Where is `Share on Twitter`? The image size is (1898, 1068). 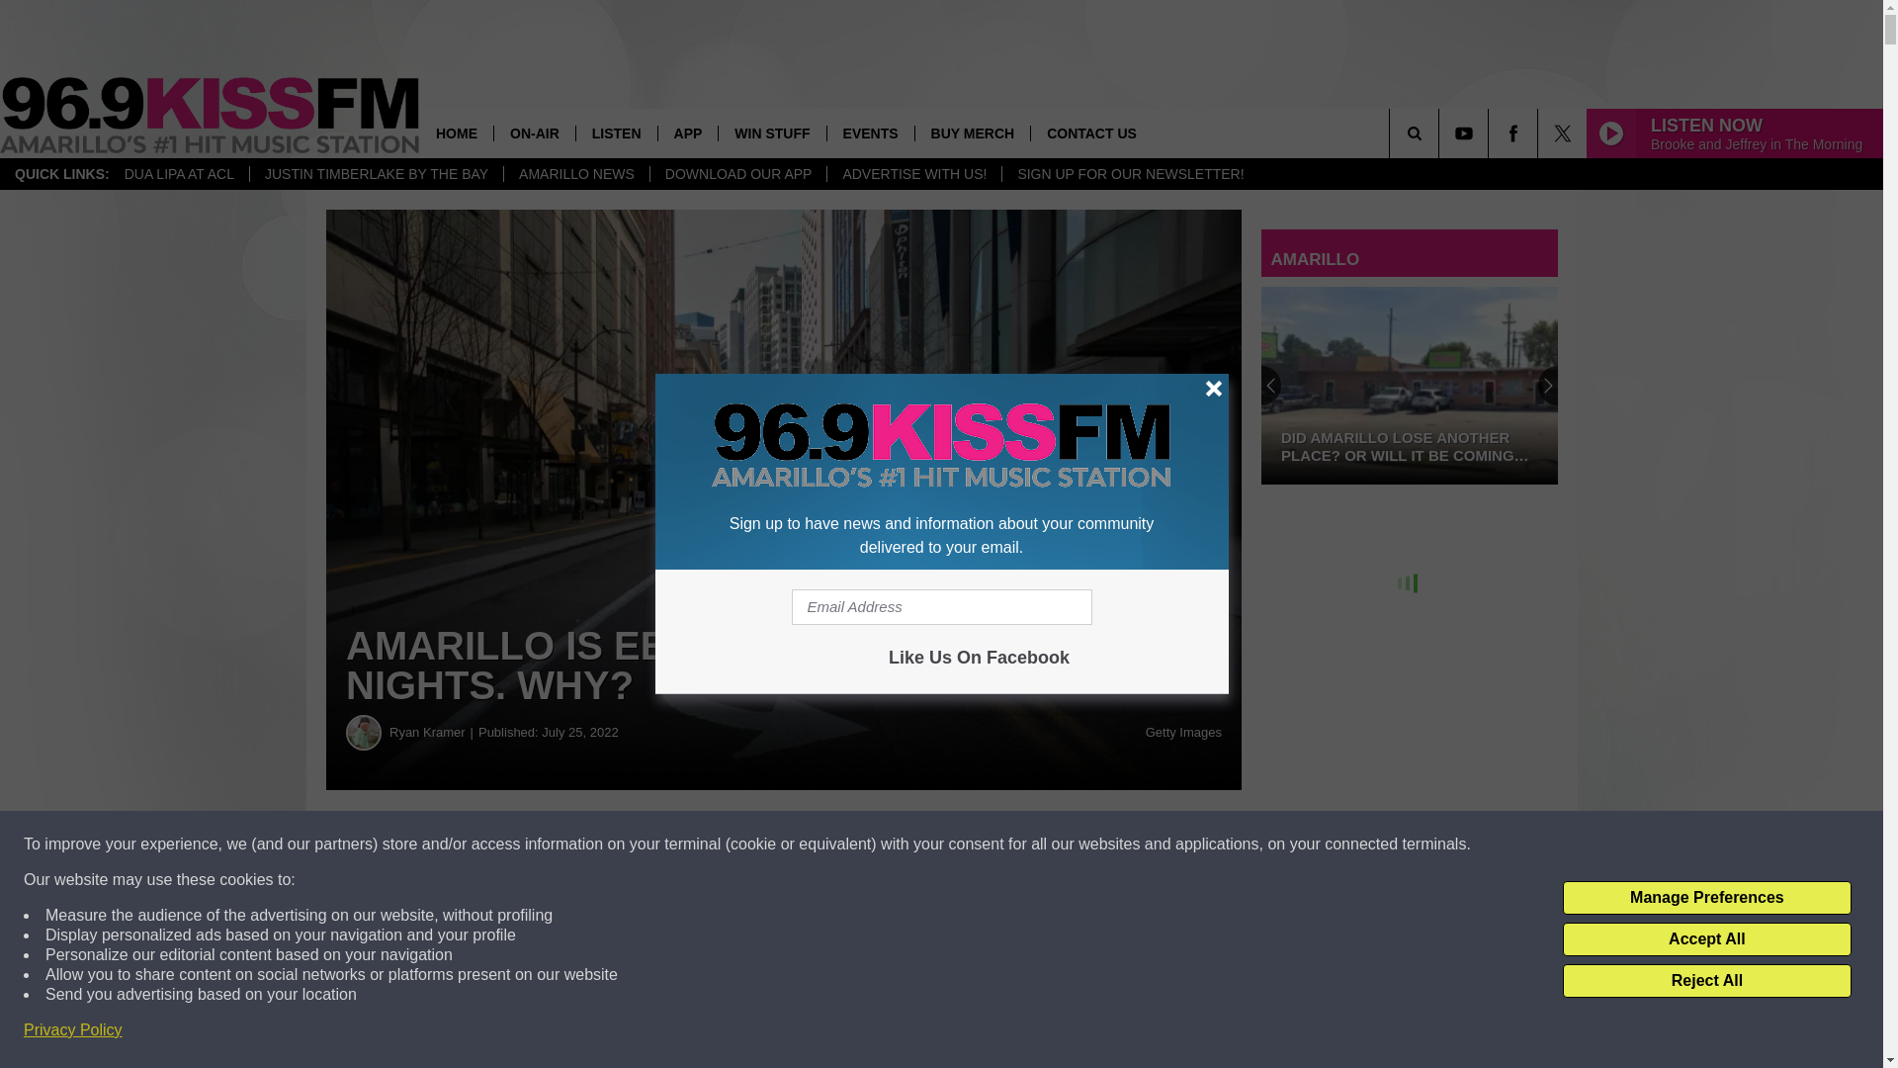
Share on Twitter is located at coordinates (967, 845).